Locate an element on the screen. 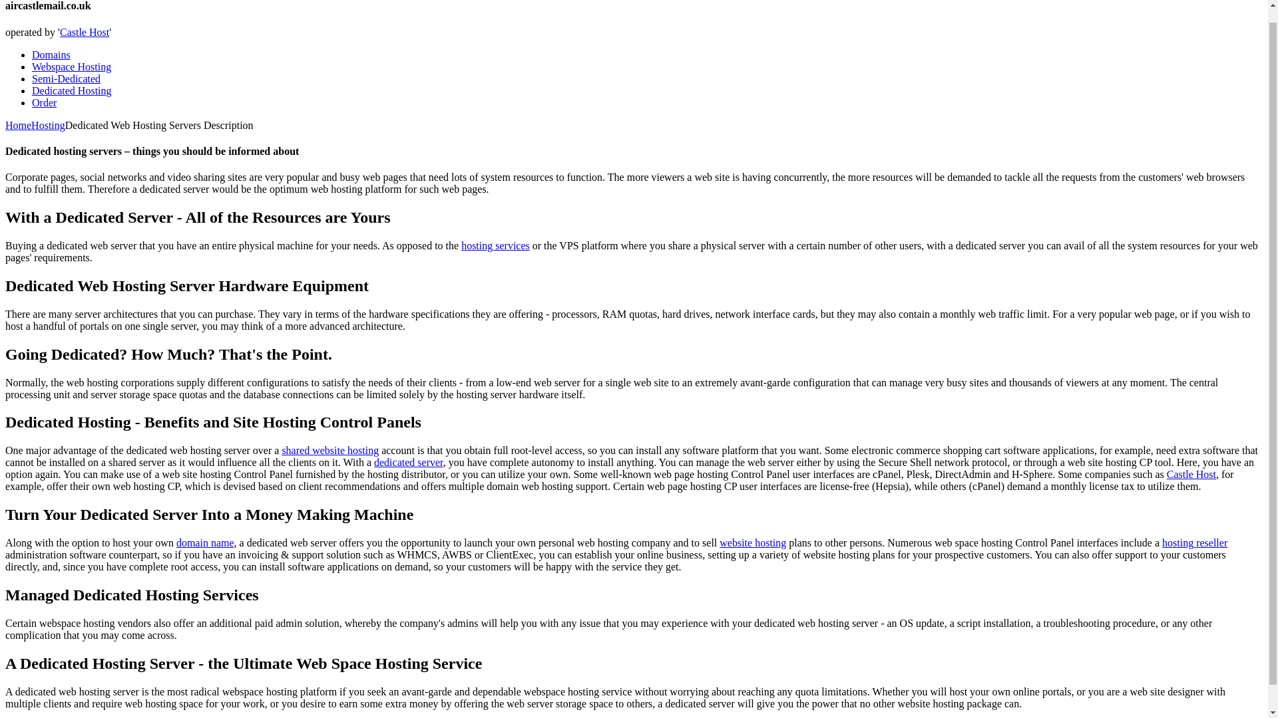 This screenshot has width=1278, height=718. hosting reseller is located at coordinates (1194, 542).